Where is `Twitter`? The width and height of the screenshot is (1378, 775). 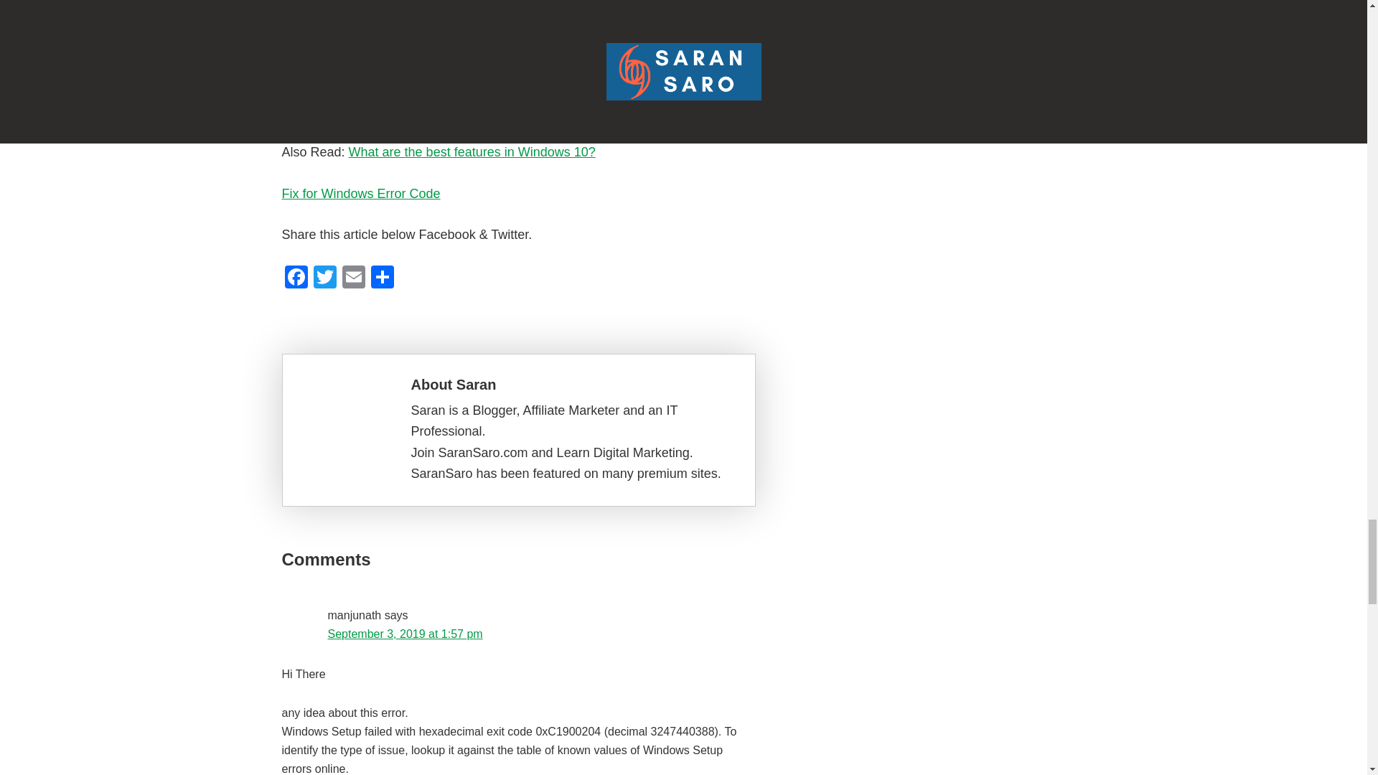 Twitter is located at coordinates (324, 278).